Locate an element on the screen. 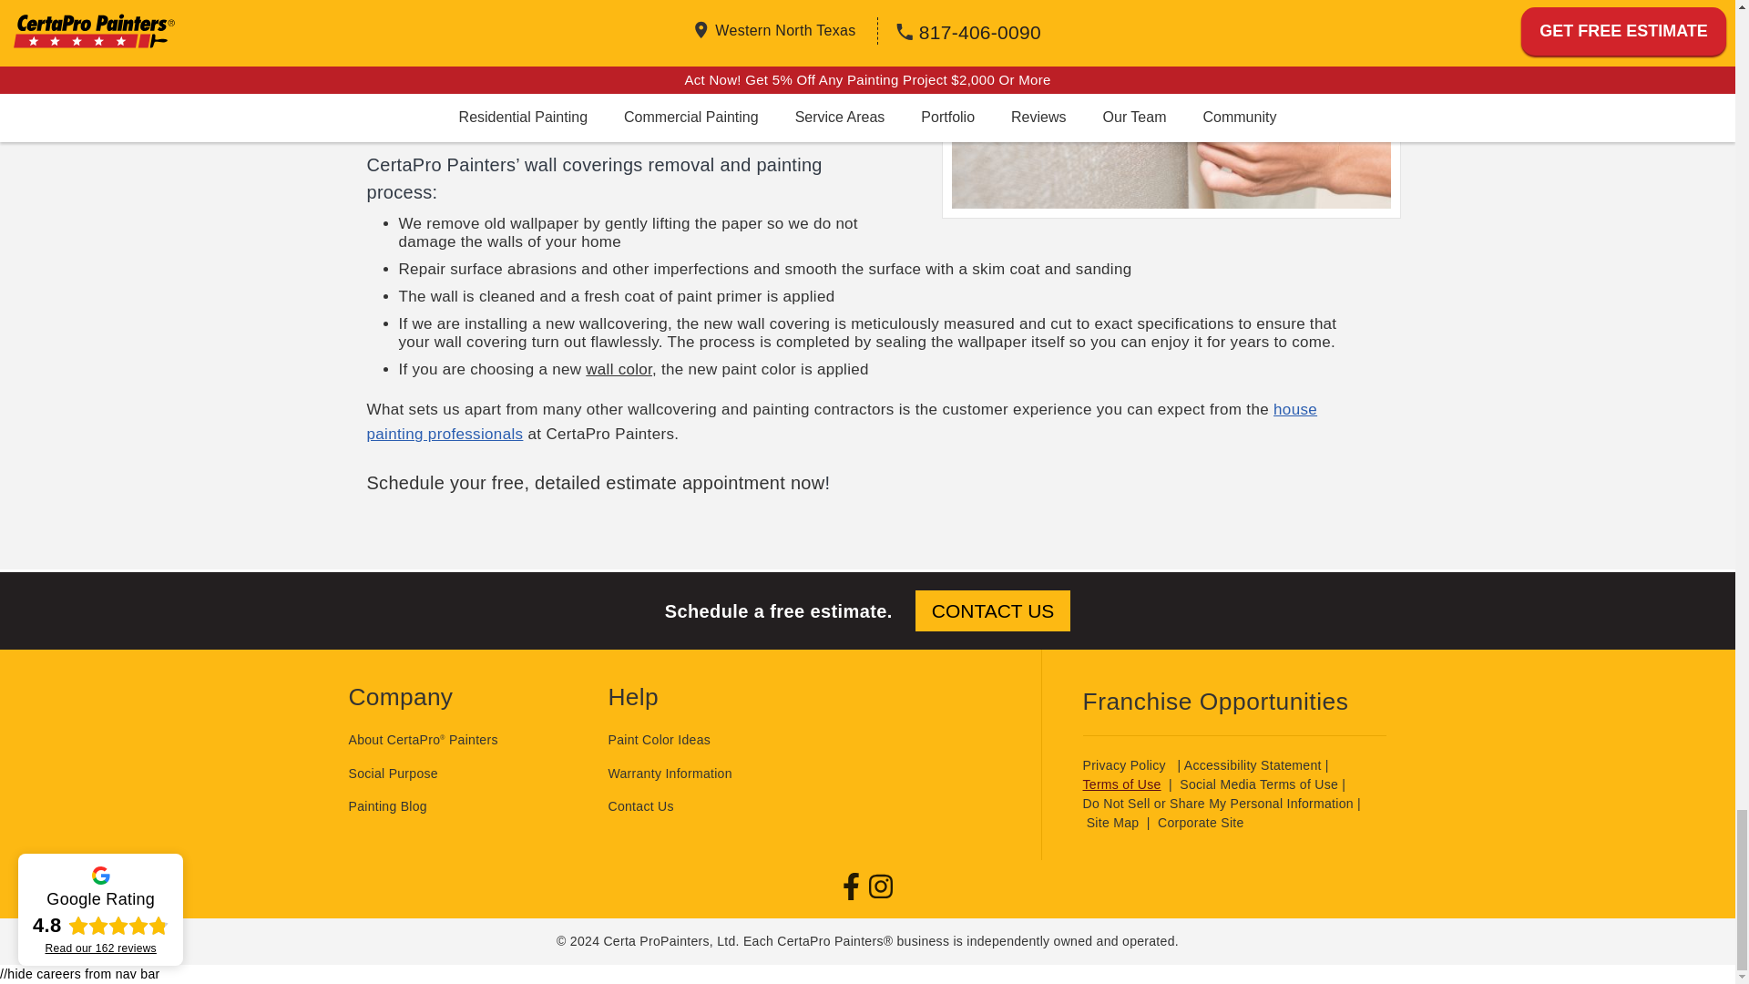 This screenshot has width=1749, height=984. CONTACT US is located at coordinates (993, 610).